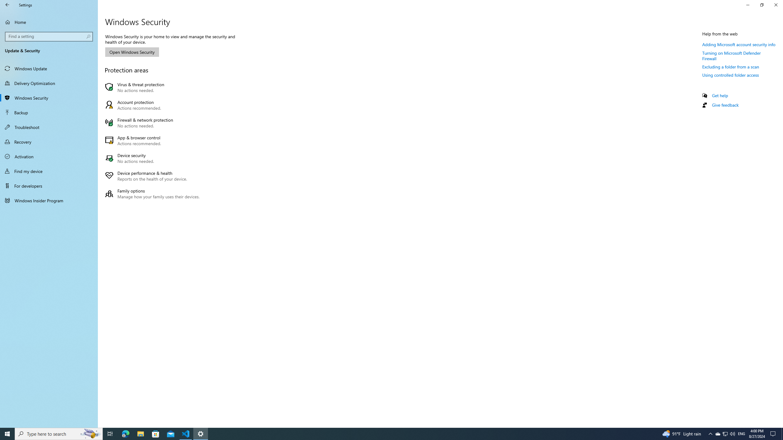  Describe the element at coordinates (7, 5) in the screenshot. I see `Back` at that location.